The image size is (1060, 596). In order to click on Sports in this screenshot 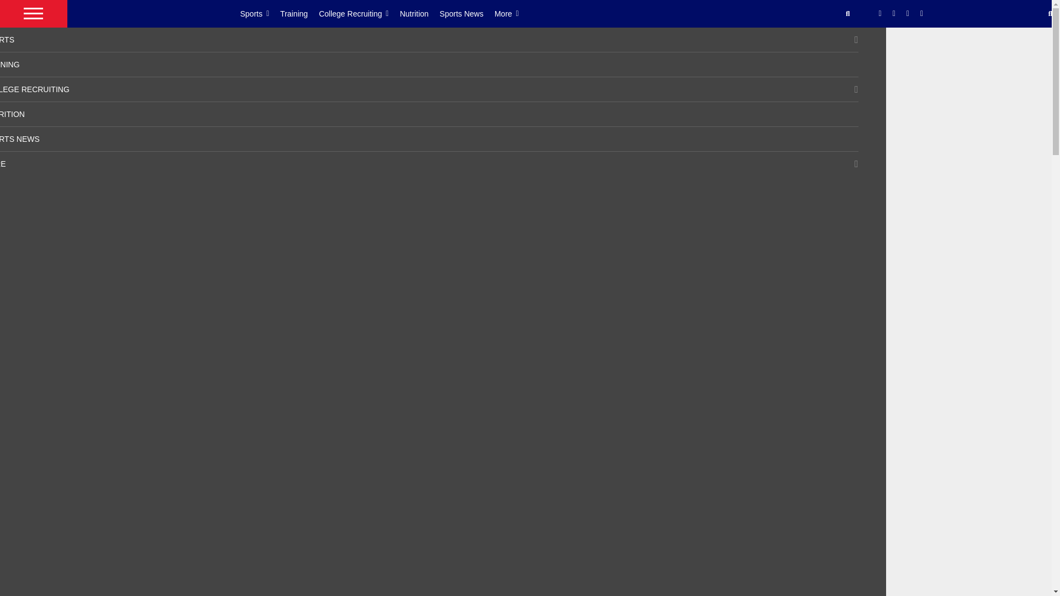, I will do `click(261, 13)`.